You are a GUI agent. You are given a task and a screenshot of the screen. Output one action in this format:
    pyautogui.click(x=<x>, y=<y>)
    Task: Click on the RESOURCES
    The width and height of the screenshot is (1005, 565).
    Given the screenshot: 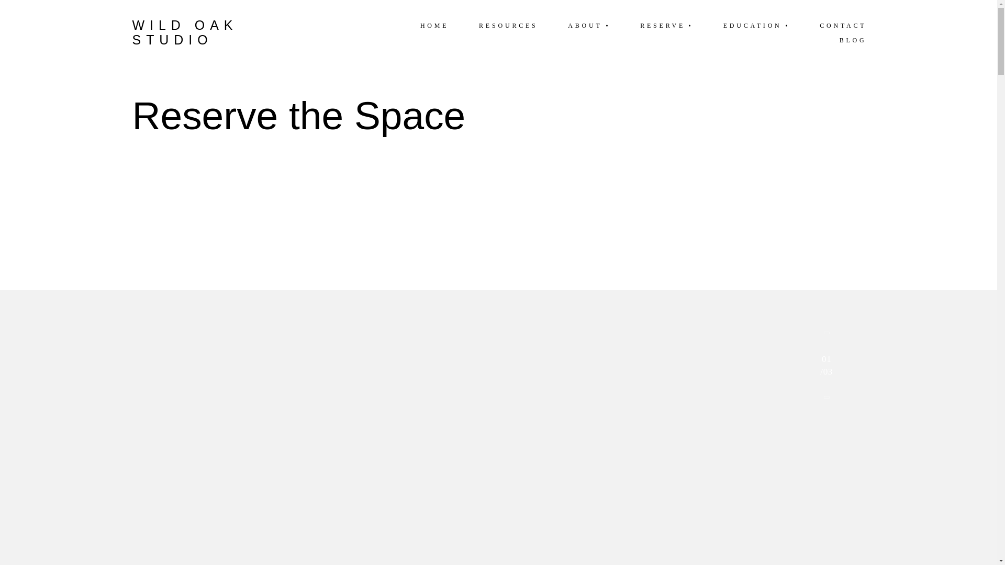 What is the action you would take?
    pyautogui.click(x=508, y=25)
    